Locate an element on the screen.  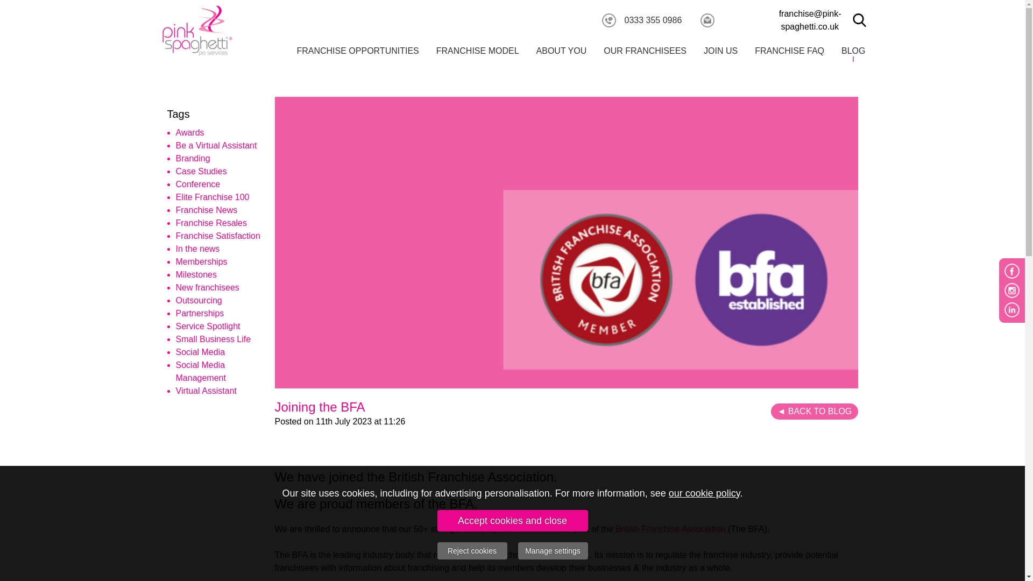
Franchise News is located at coordinates (207, 210).